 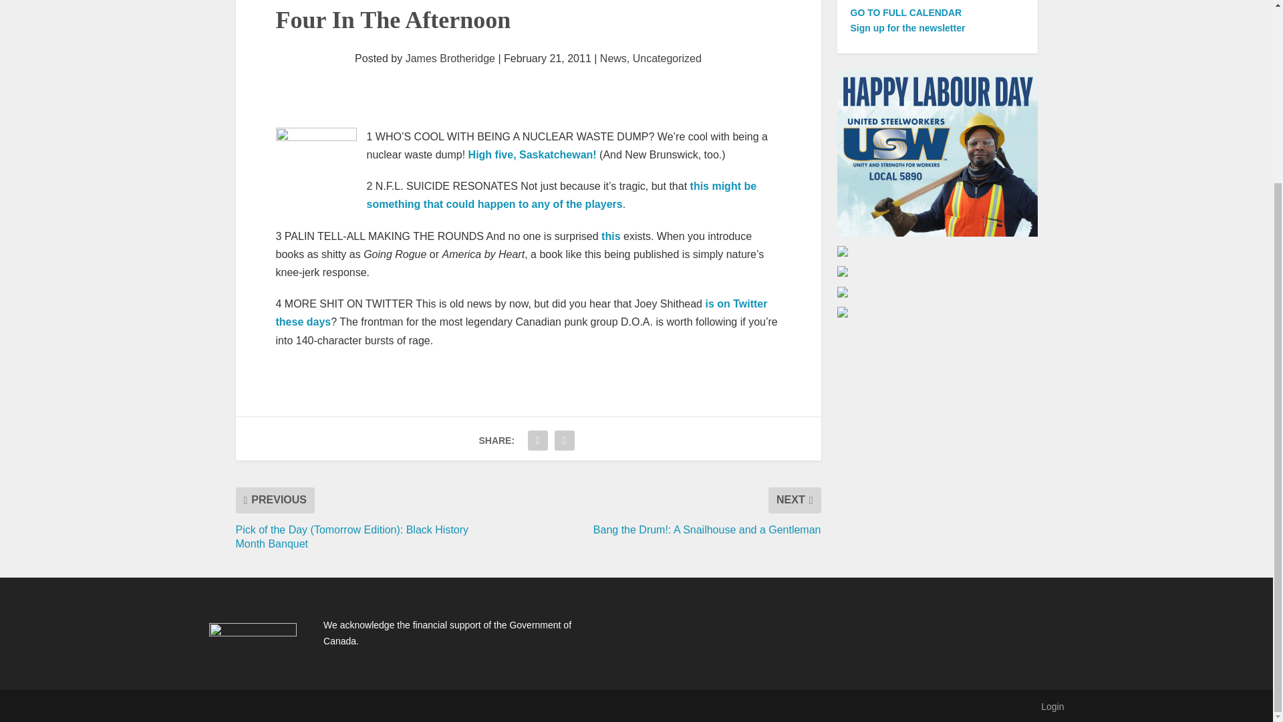 What do you see at coordinates (532, 154) in the screenshot?
I see `High five, Saskatchewan!` at bounding box center [532, 154].